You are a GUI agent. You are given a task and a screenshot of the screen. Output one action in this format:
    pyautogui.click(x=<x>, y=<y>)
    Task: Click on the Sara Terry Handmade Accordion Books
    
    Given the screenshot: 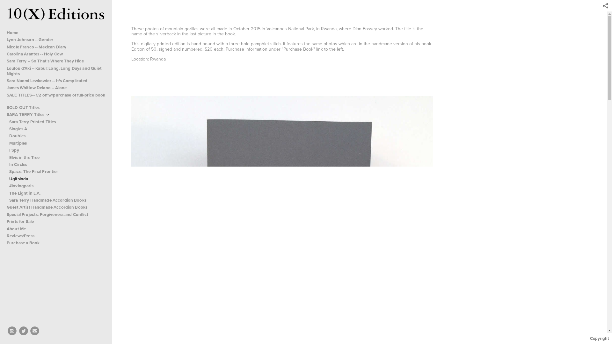 What is the action you would take?
    pyautogui.click(x=57, y=200)
    